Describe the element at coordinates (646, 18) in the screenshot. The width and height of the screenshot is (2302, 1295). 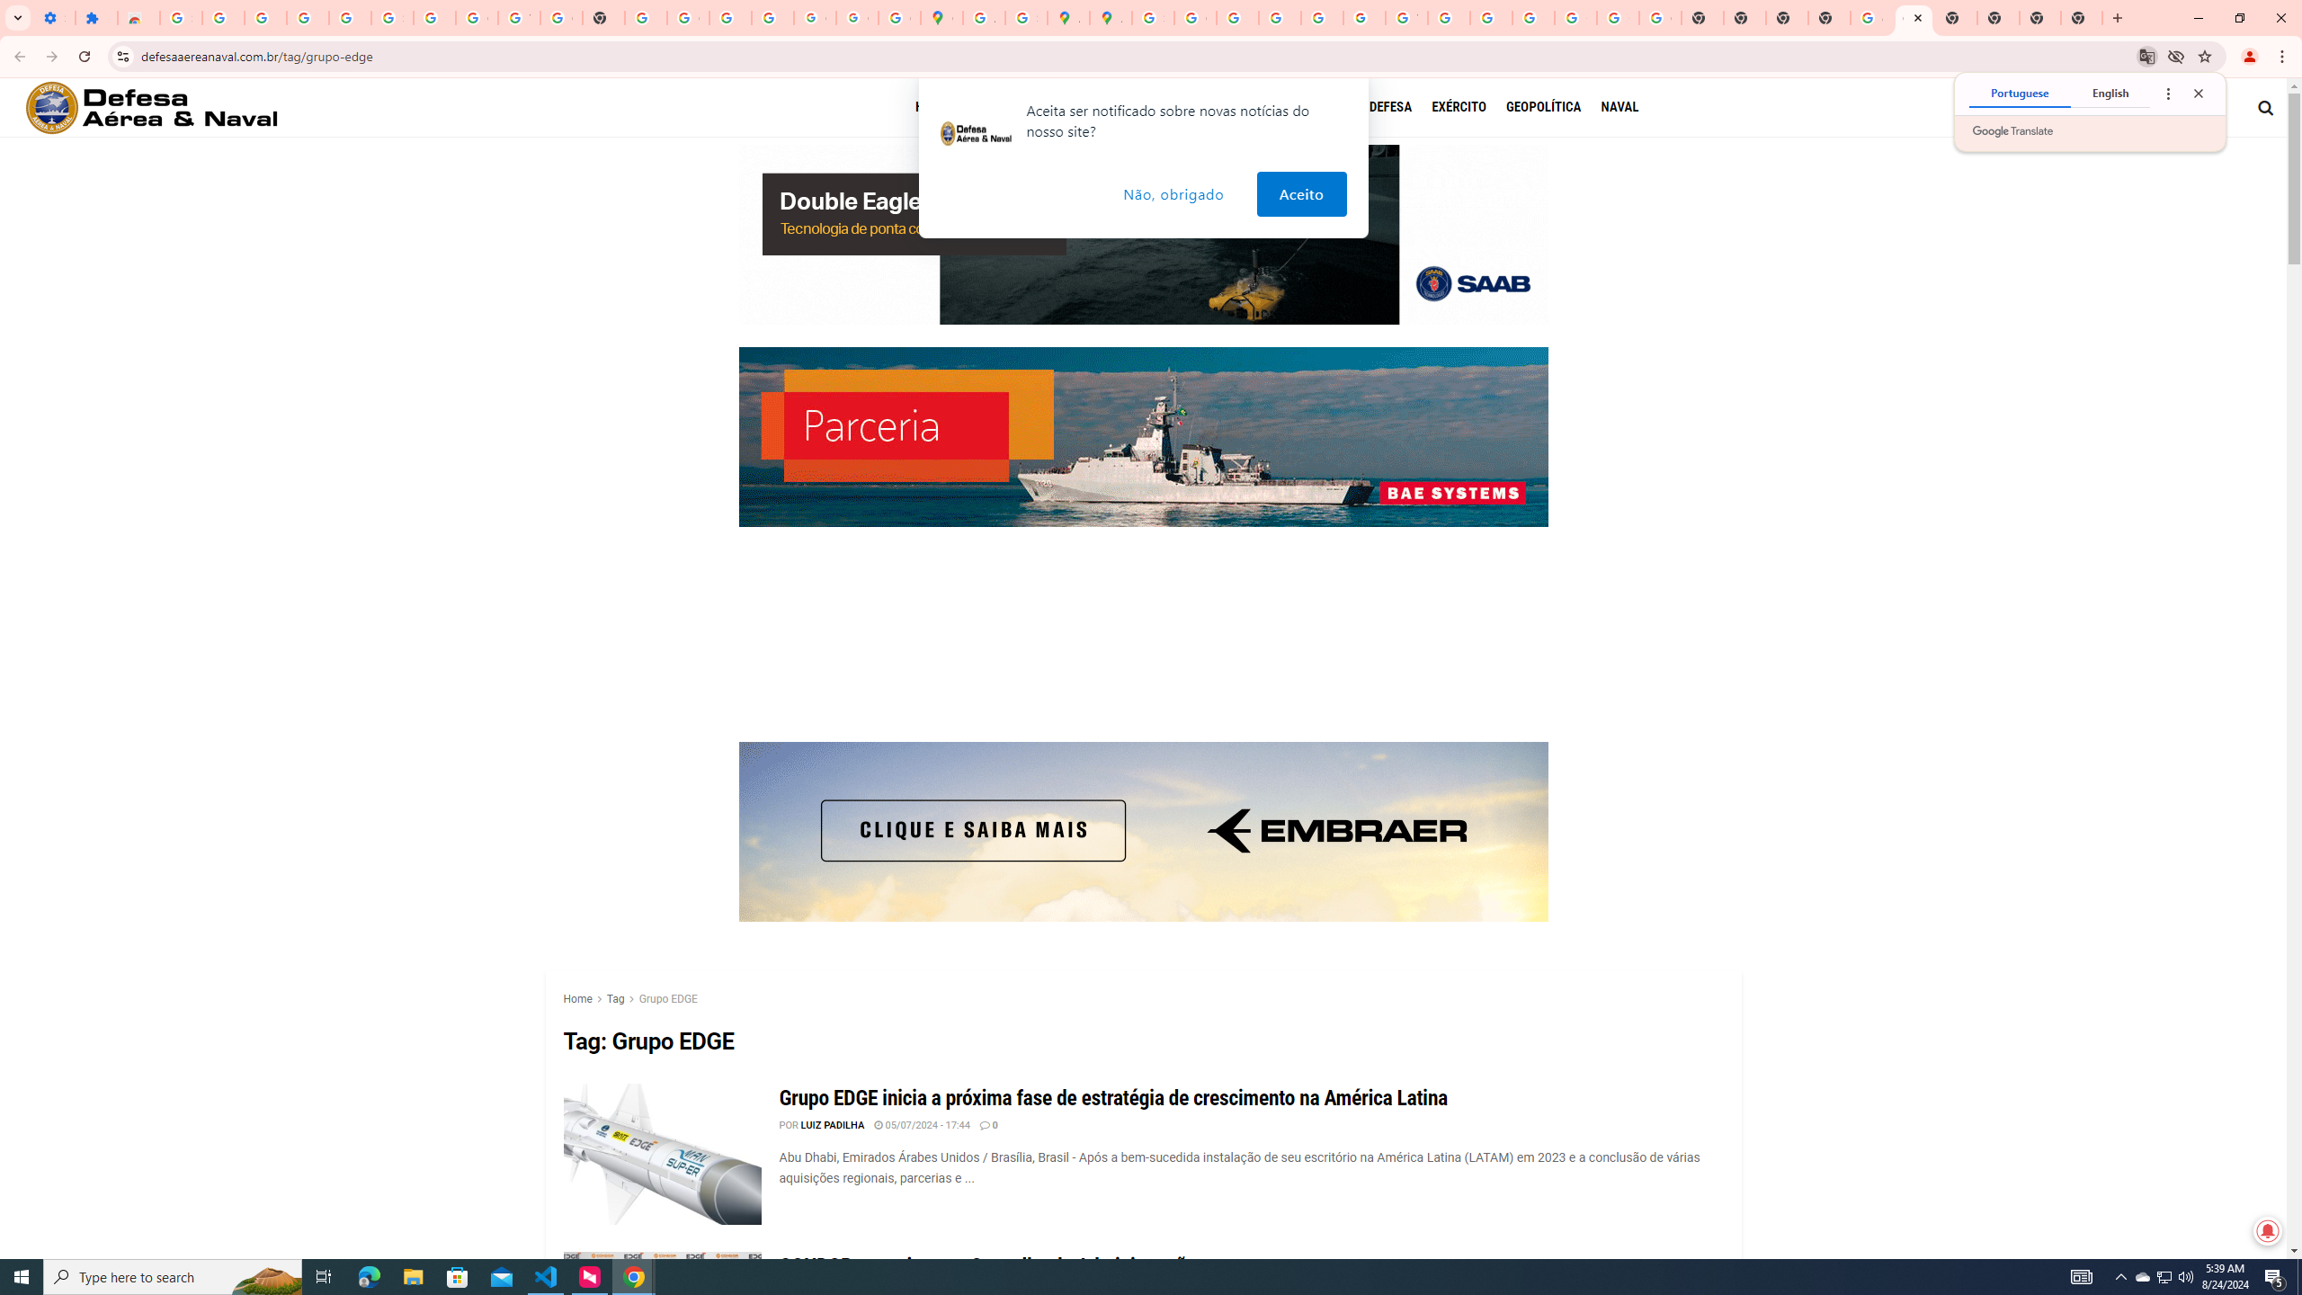
I see `https://scholar.google.com/` at that location.